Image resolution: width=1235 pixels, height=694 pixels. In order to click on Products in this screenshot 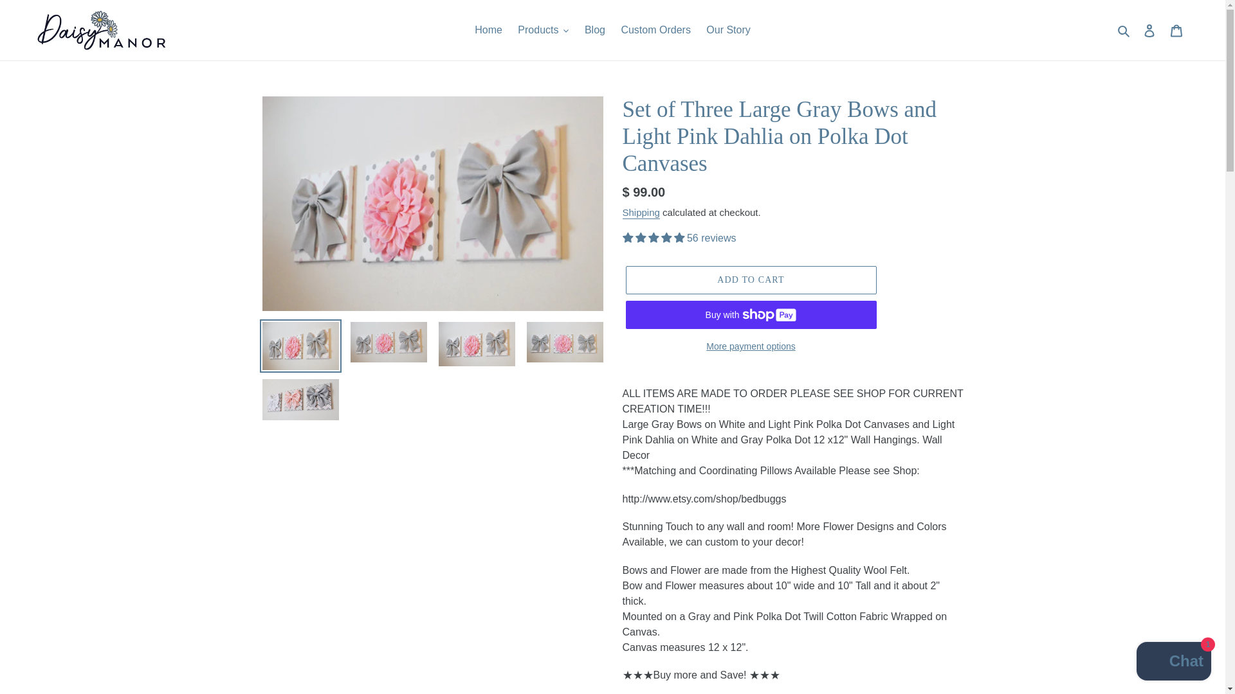, I will do `click(543, 30)`.